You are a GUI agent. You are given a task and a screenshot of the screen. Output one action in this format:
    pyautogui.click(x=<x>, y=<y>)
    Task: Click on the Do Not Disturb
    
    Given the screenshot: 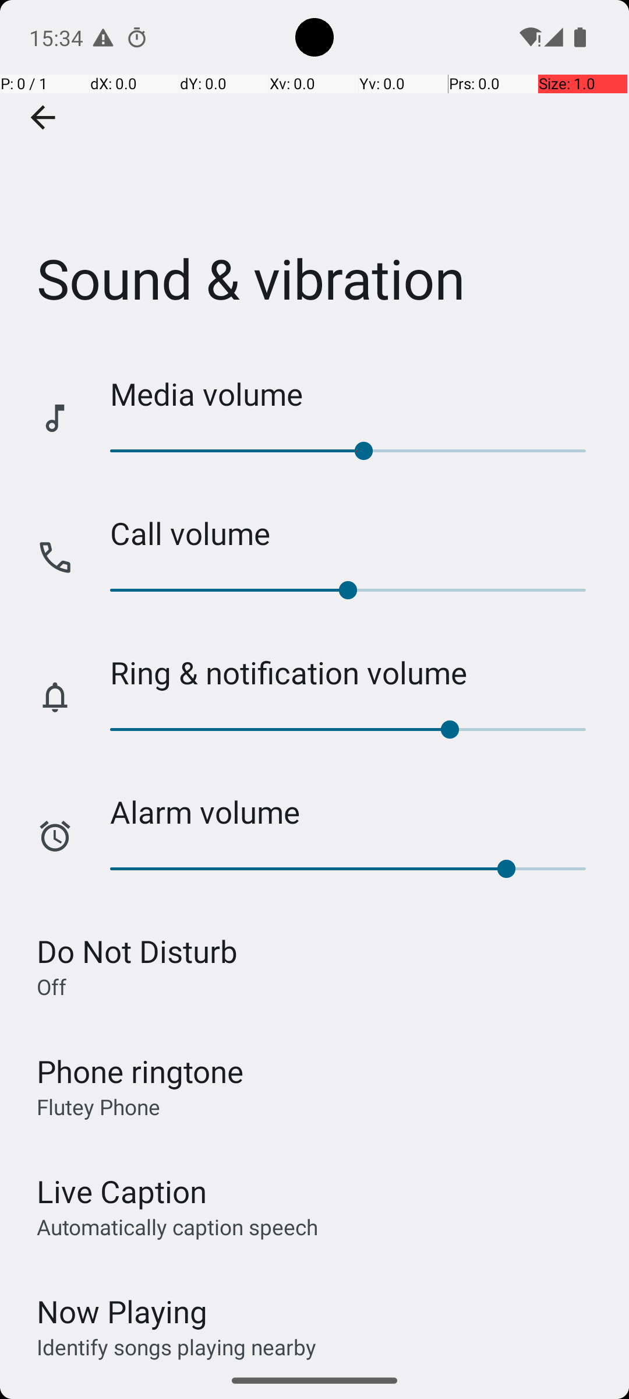 What is the action you would take?
    pyautogui.click(x=137, y=951)
    